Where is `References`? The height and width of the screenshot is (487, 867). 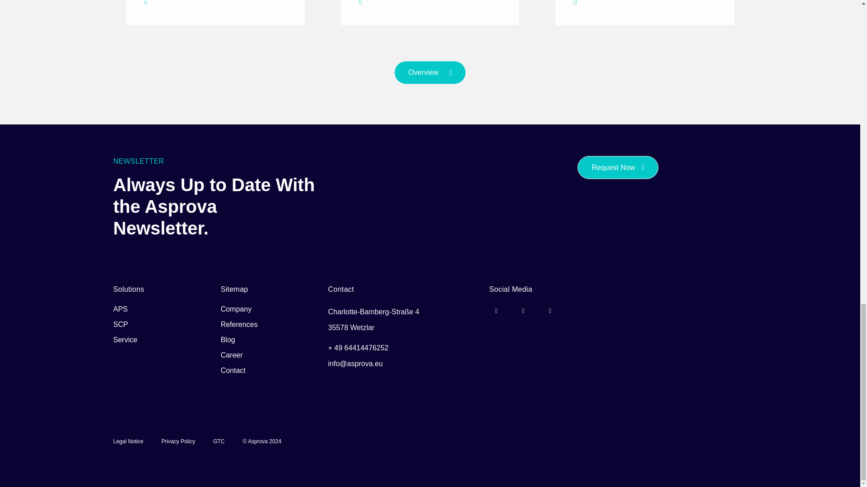
References is located at coordinates (239, 325).